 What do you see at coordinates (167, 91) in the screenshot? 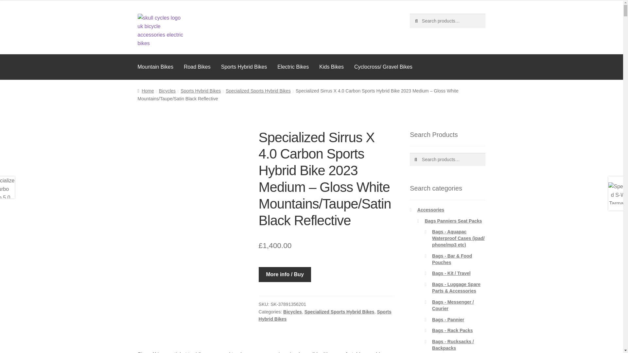
I see `Bicycles` at bounding box center [167, 91].